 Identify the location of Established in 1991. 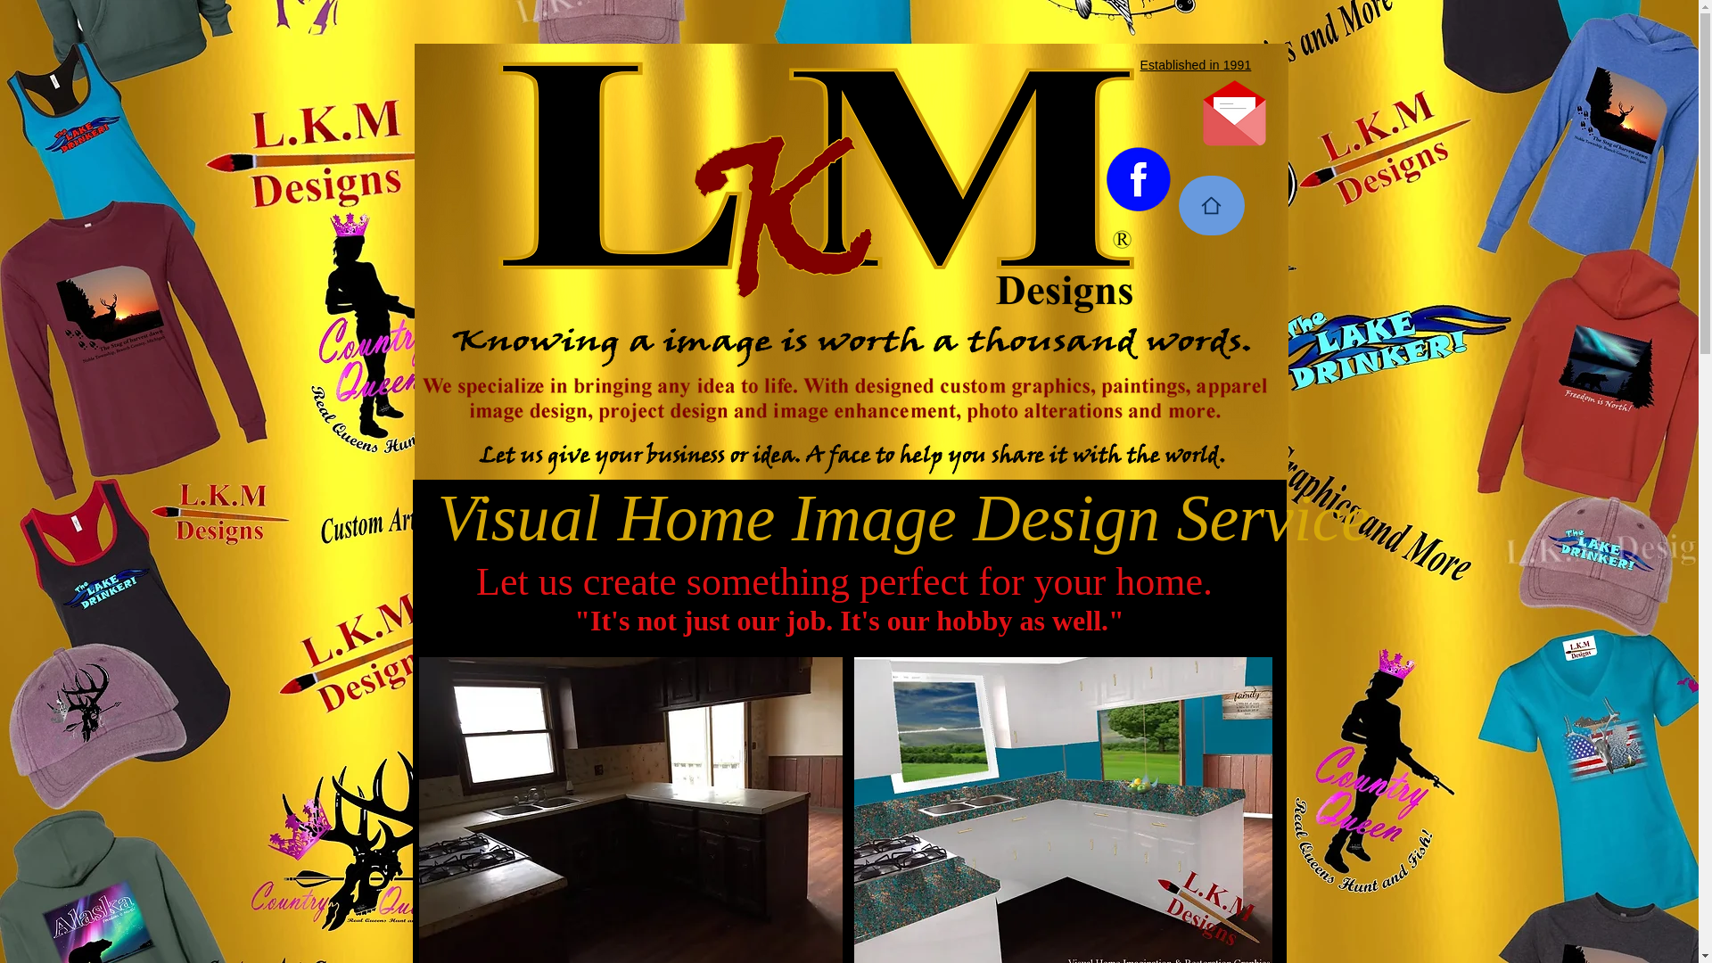
(1195, 65).